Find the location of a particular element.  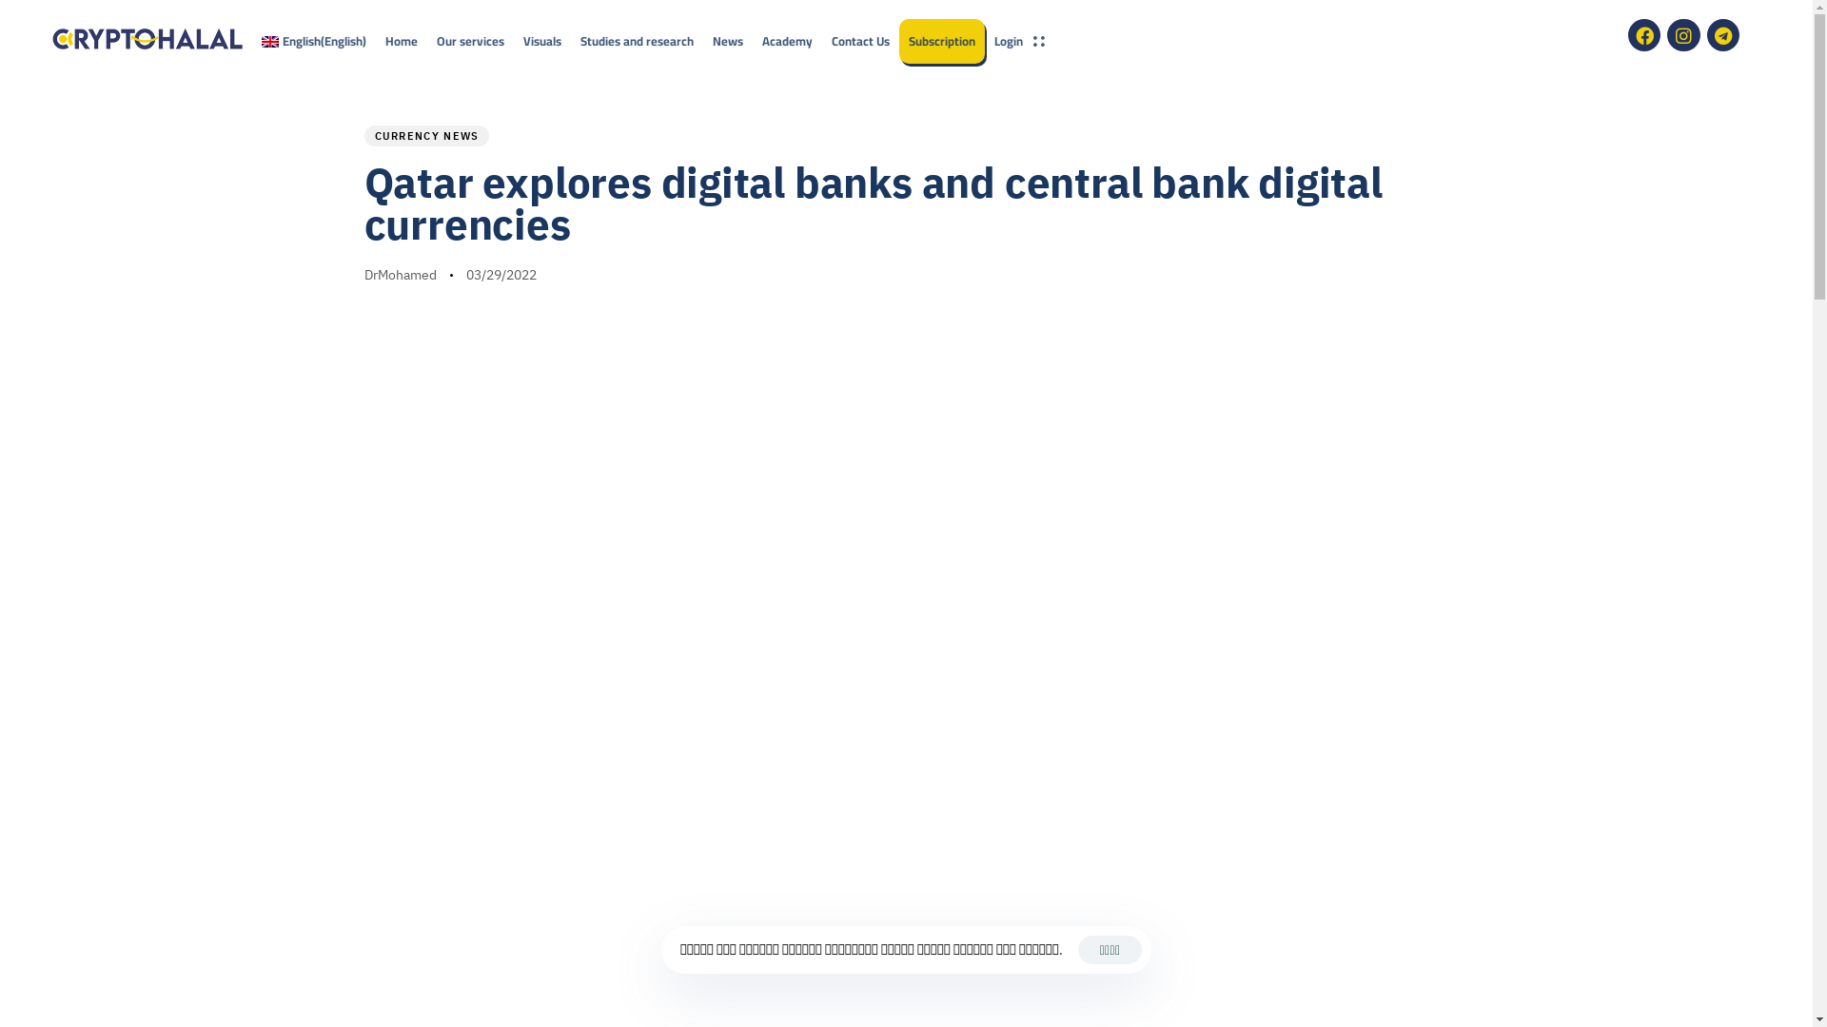

Studies and research is located at coordinates (638, 42).